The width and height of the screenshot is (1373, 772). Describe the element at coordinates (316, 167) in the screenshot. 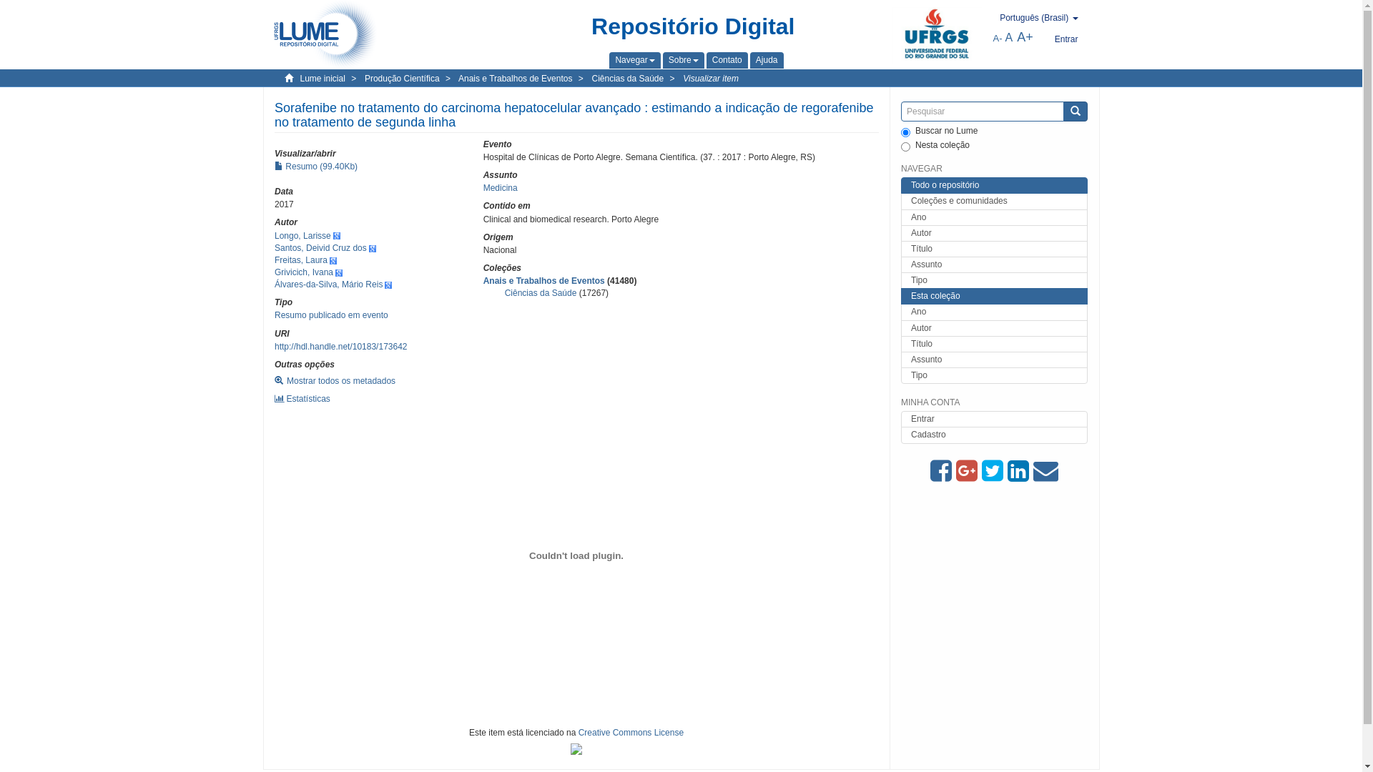

I see `Resumo (99.40Kb)` at that location.